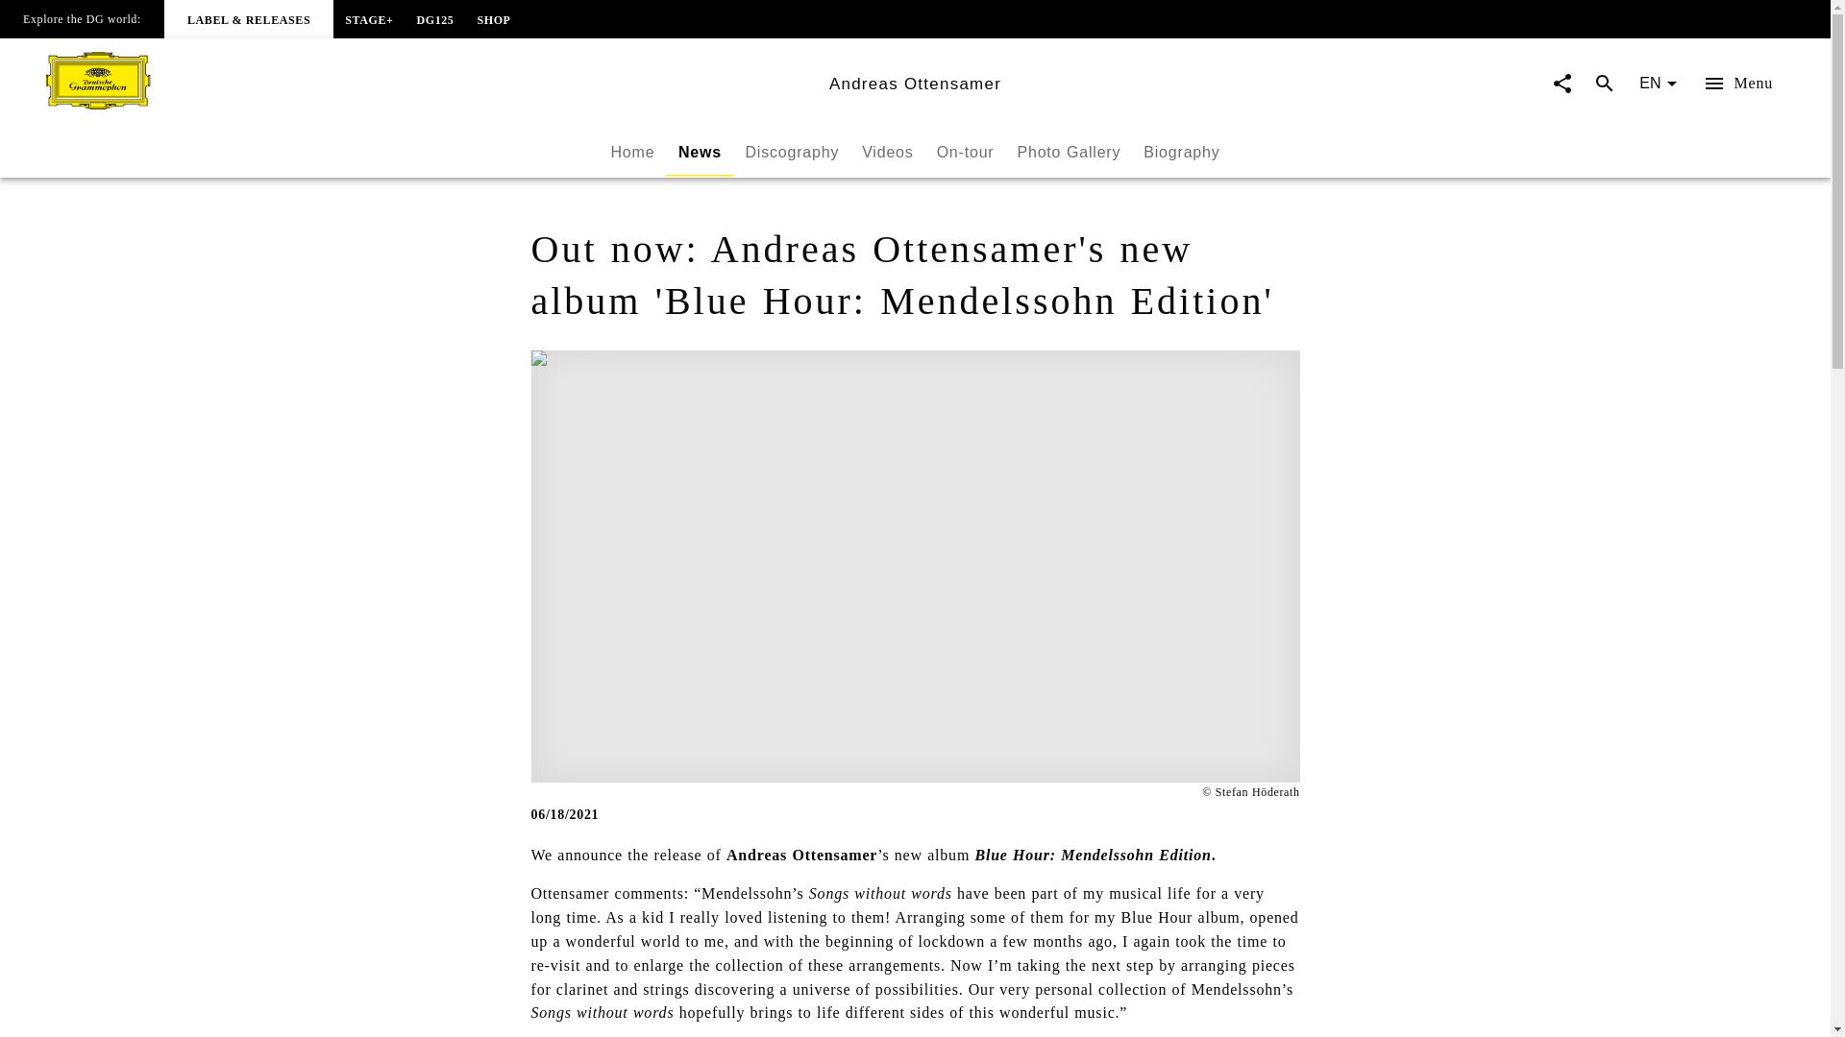  I want to click on On-tour, so click(914, 154).